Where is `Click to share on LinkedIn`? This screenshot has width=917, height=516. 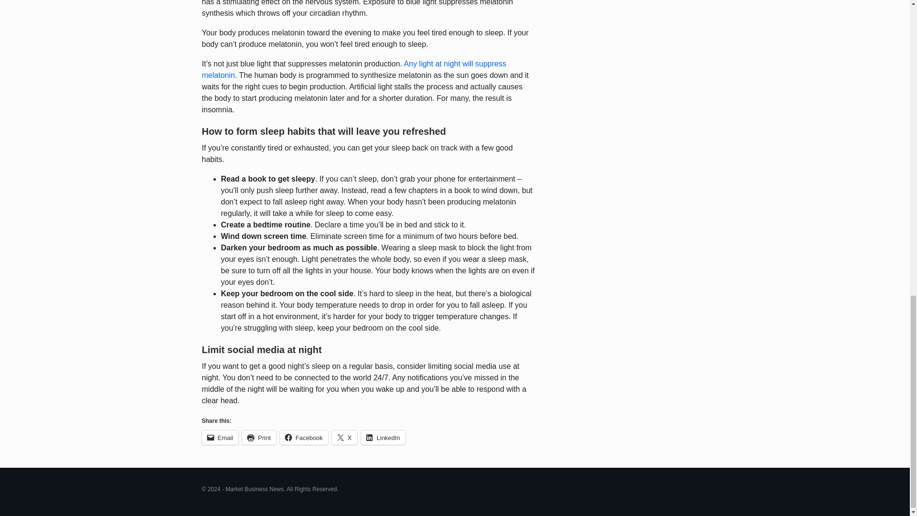 Click to share on LinkedIn is located at coordinates (383, 437).